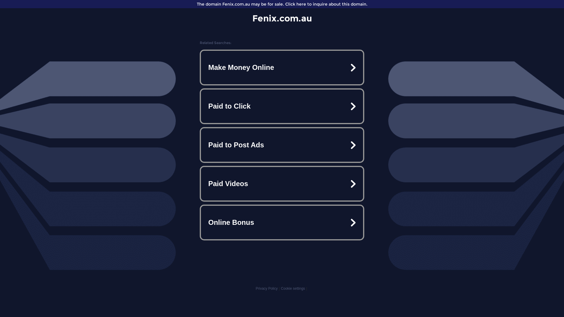 The width and height of the screenshot is (564, 317). Describe the element at coordinates (282, 18) in the screenshot. I see `Fenix.com.au` at that location.